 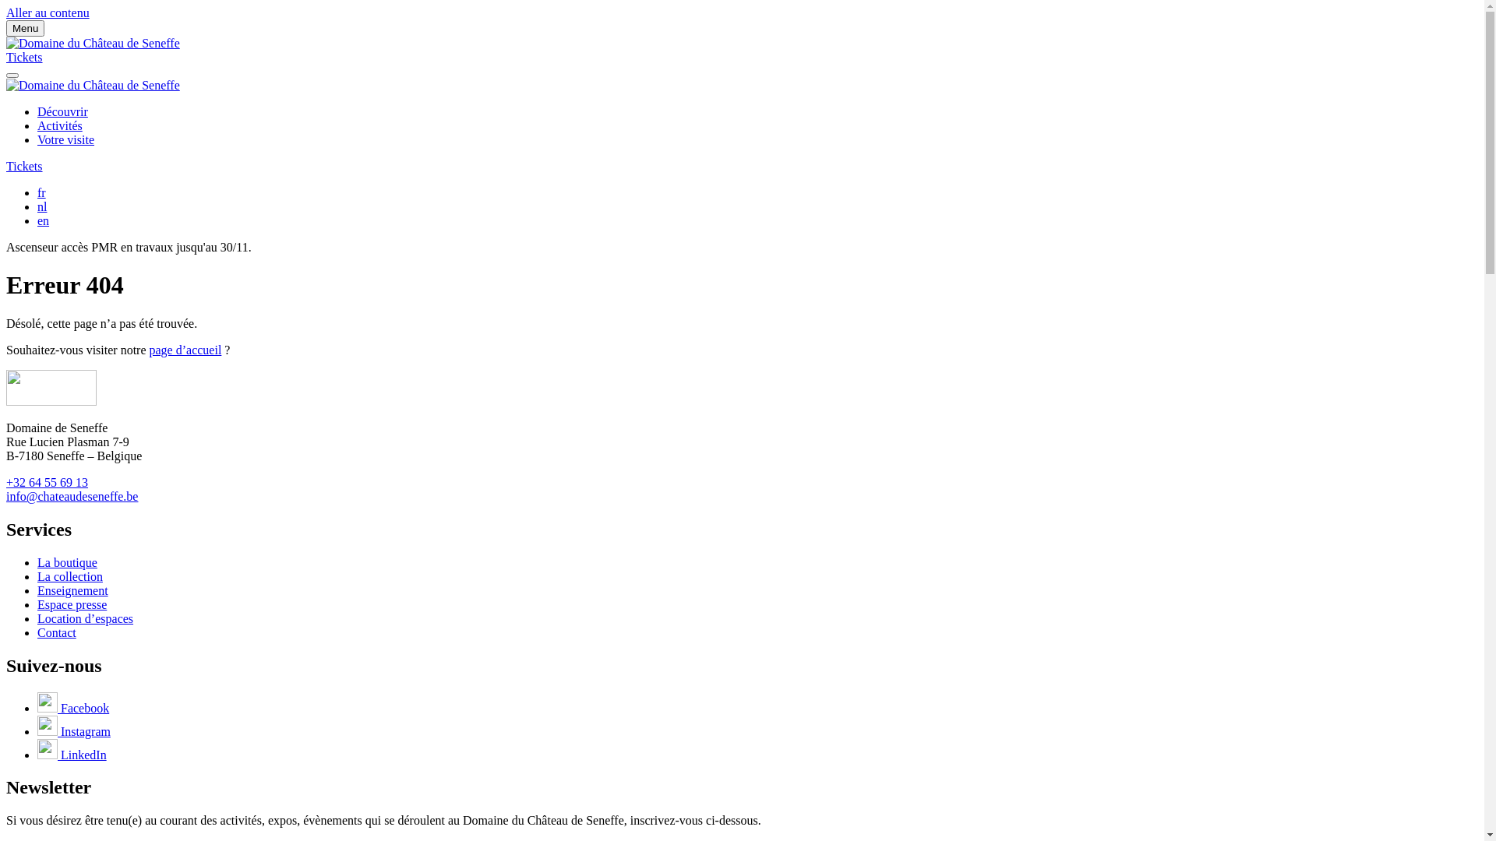 I want to click on La boutique, so click(x=67, y=562).